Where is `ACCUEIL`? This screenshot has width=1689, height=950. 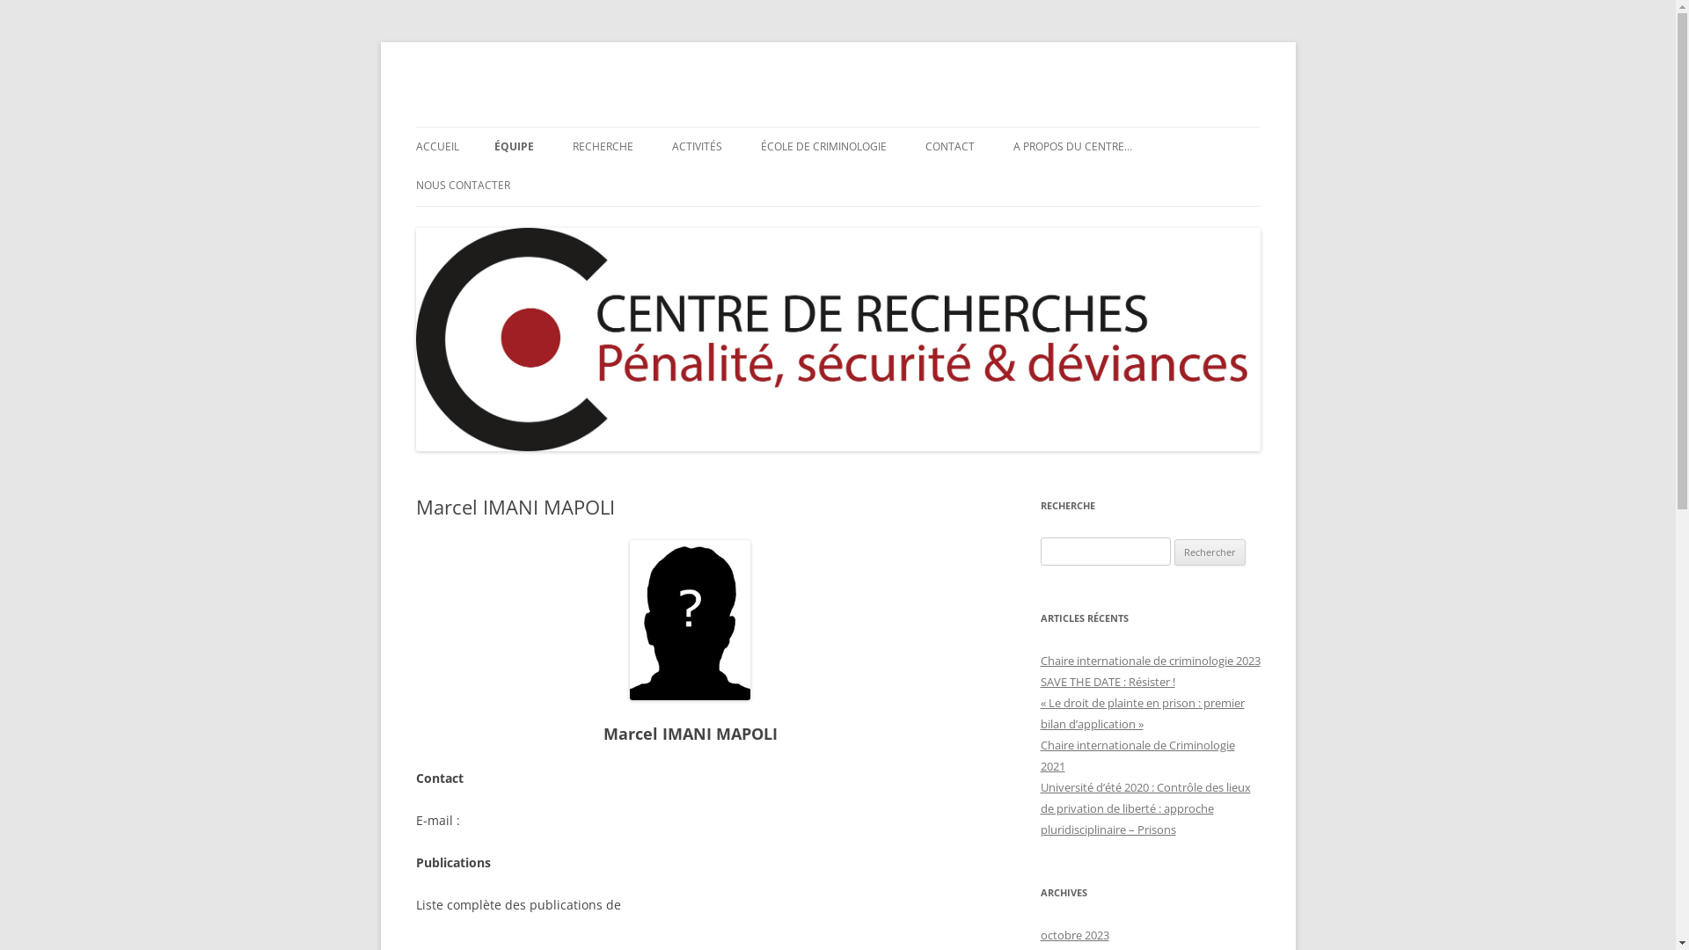 ACCUEIL is located at coordinates (436, 147).